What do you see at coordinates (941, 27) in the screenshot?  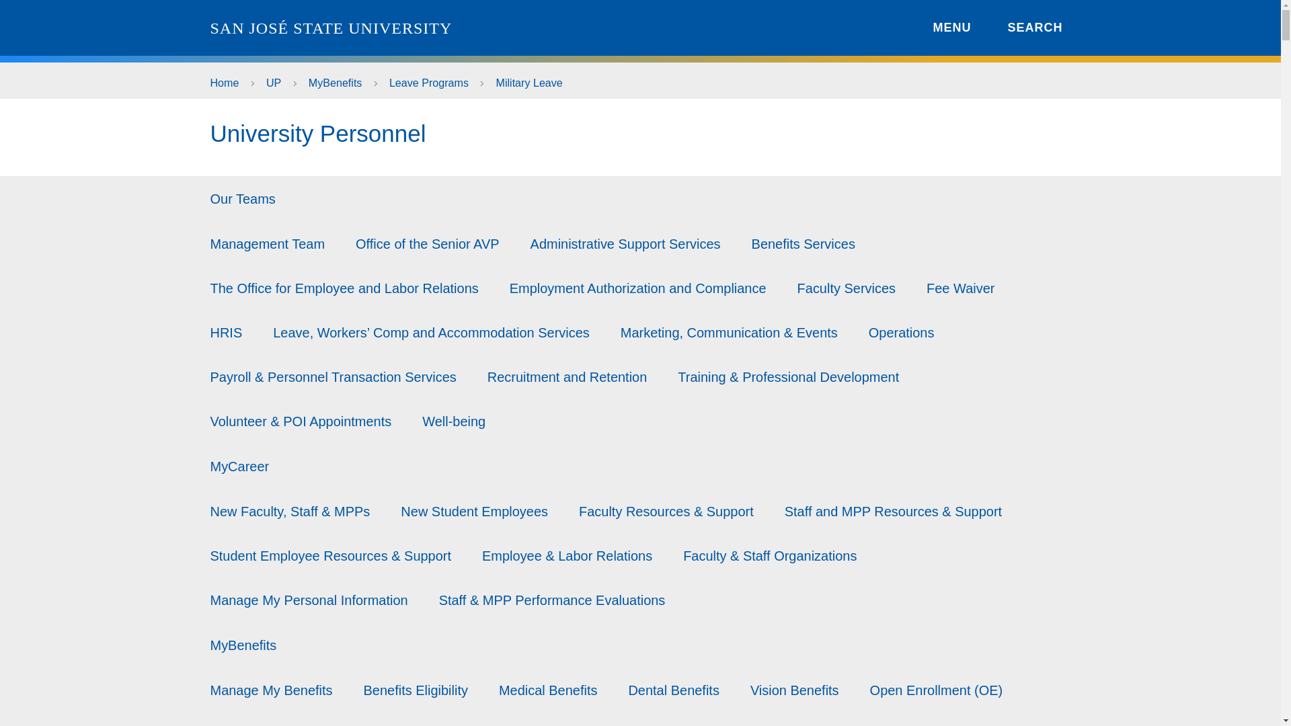 I see `MENU` at bounding box center [941, 27].